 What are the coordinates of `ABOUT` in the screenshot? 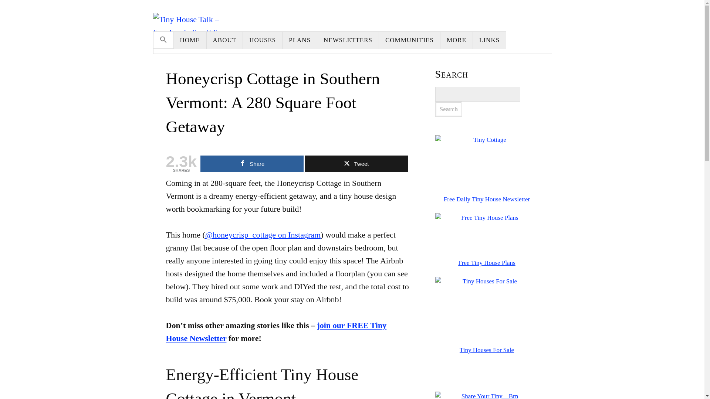 It's located at (225, 40).